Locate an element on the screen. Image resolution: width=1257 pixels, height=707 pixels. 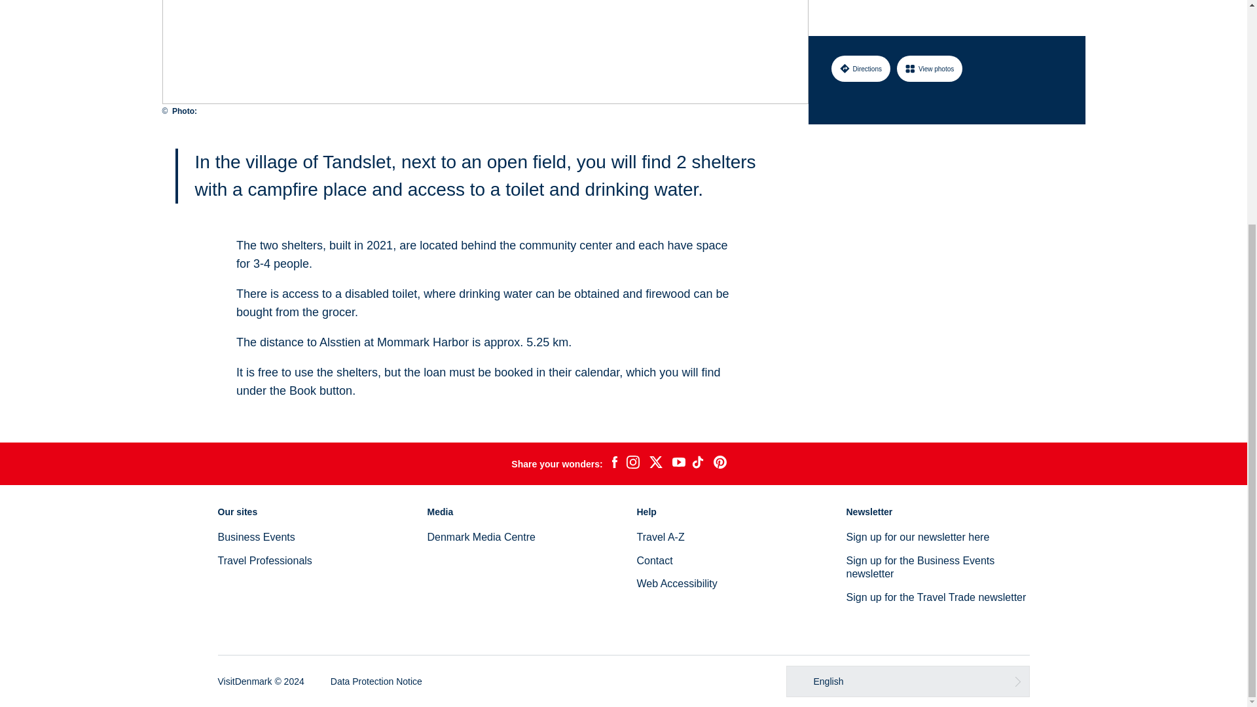
Sign up for the Business Events newsletter is located at coordinates (920, 567).